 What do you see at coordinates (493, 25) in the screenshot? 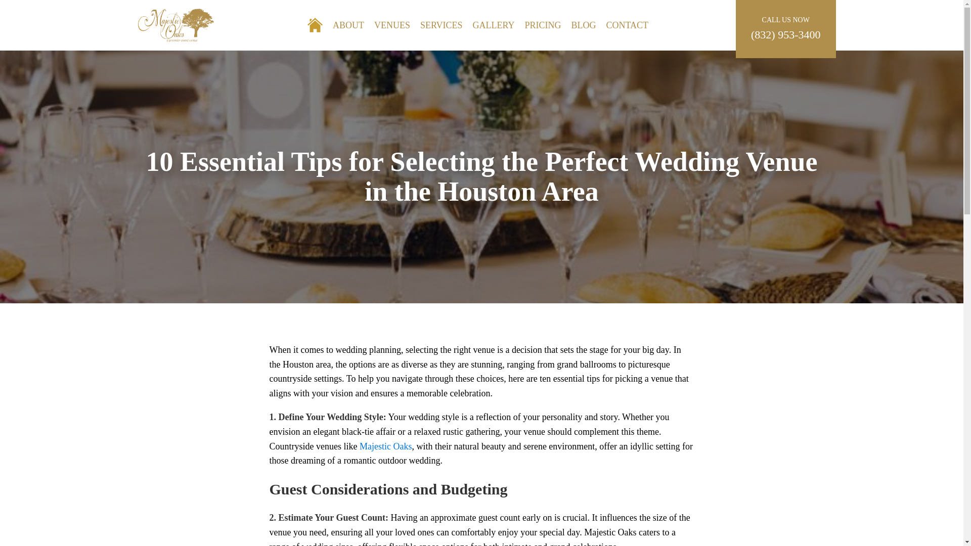
I see `GALLERY` at bounding box center [493, 25].